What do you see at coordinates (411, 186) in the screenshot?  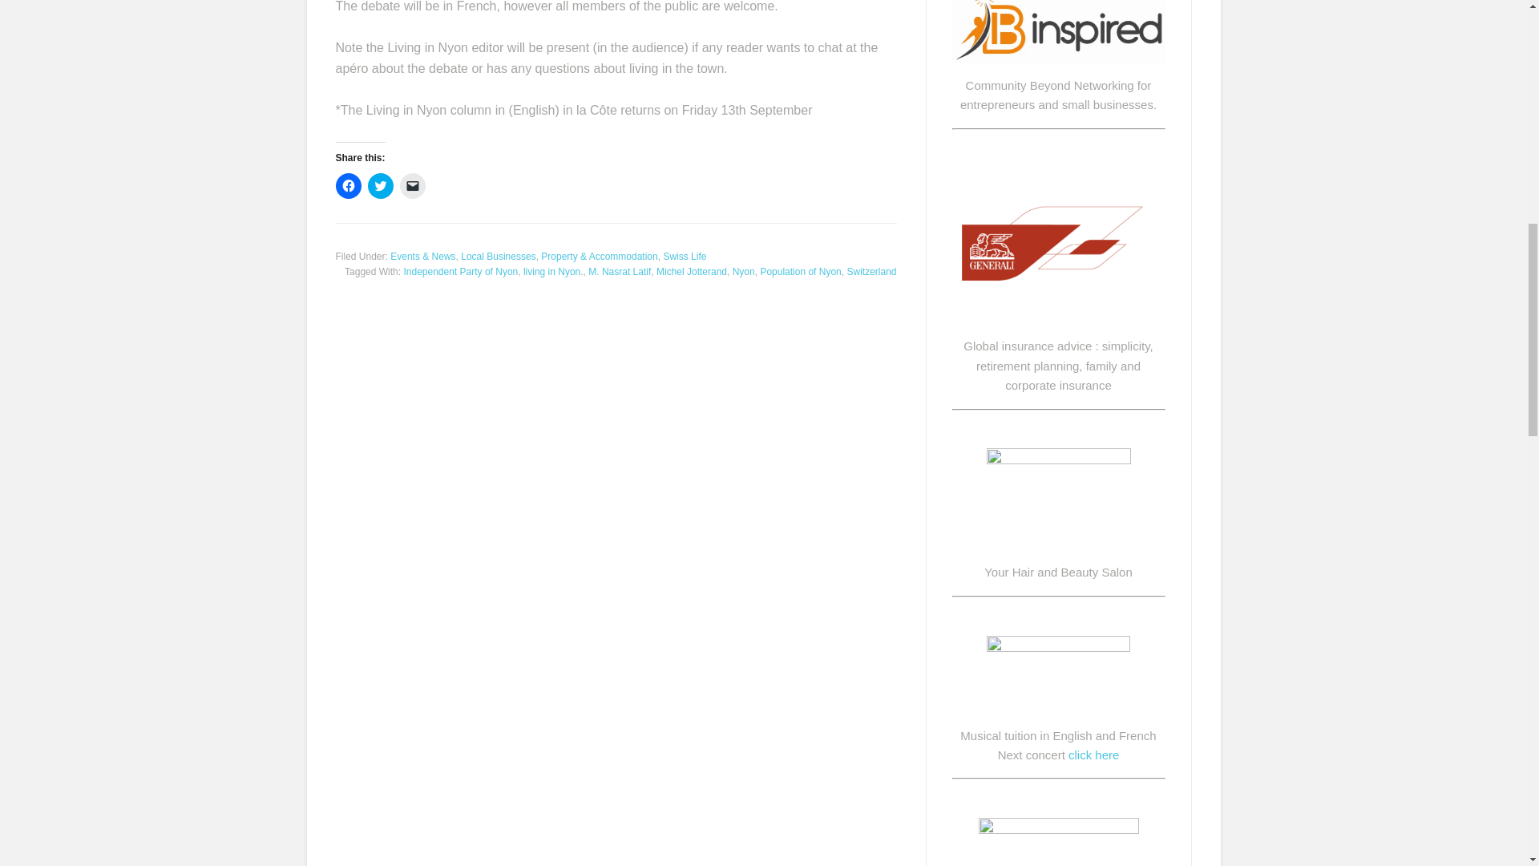 I see `Click to email a link to a friend` at bounding box center [411, 186].